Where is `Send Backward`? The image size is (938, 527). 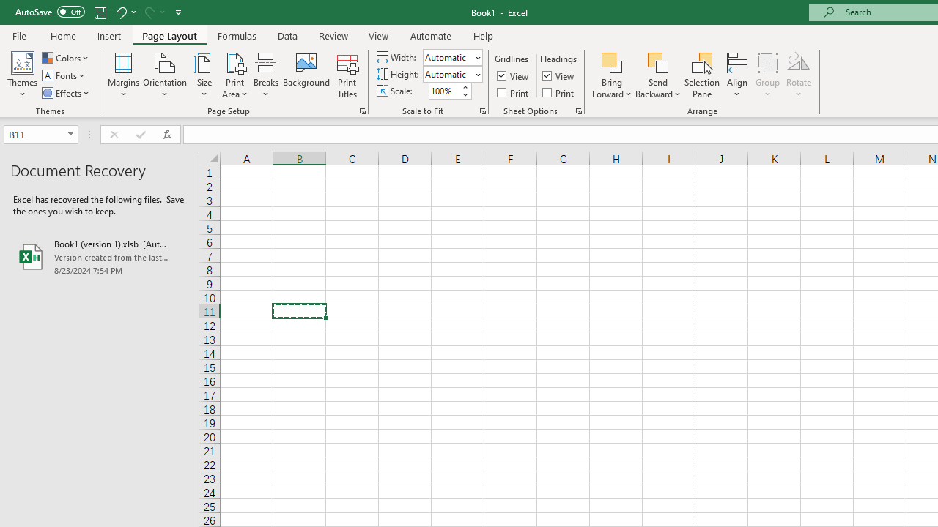
Send Backward is located at coordinates (658, 75).